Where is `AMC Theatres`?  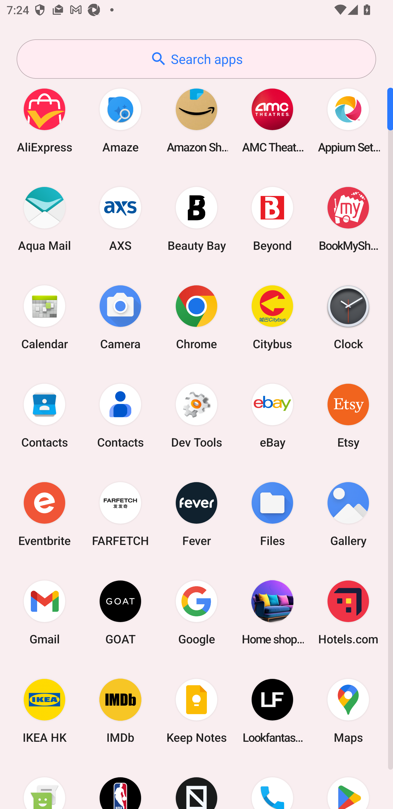
AMC Theatres is located at coordinates (272, 120).